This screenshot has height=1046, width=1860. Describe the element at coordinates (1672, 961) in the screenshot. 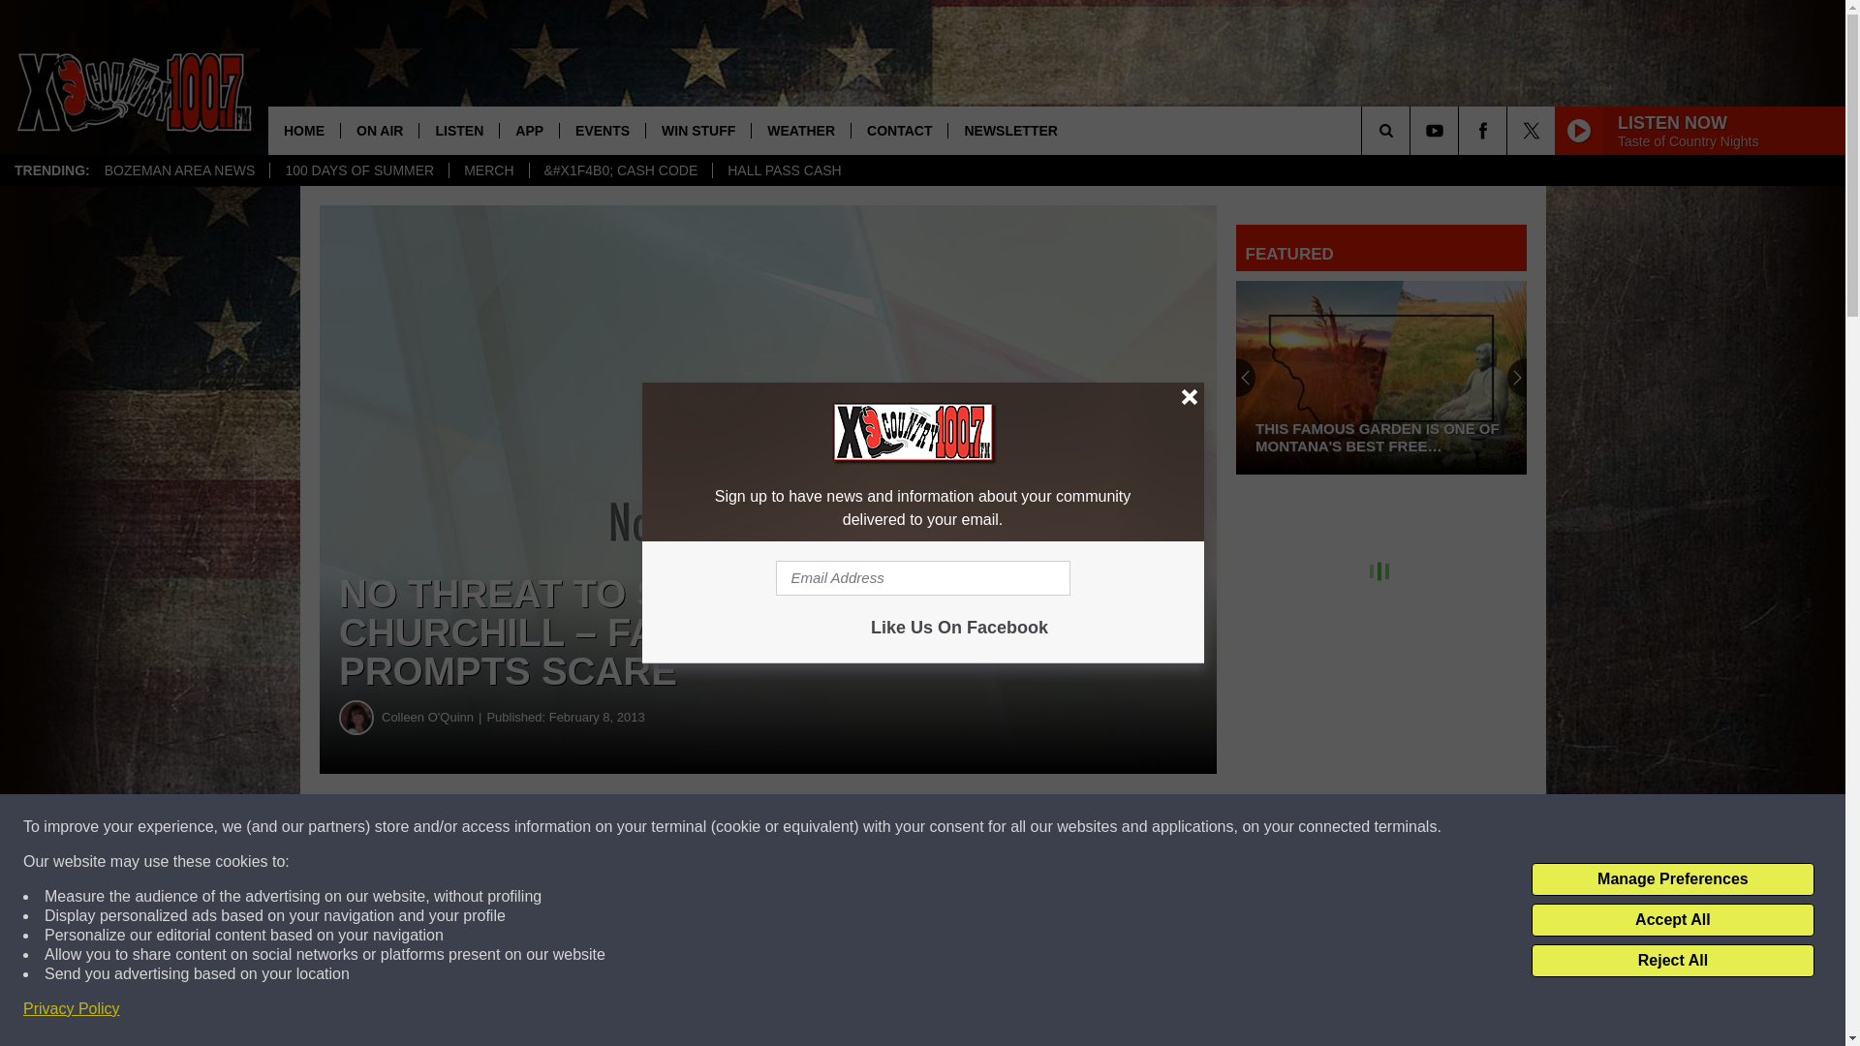

I see `Reject All` at that location.